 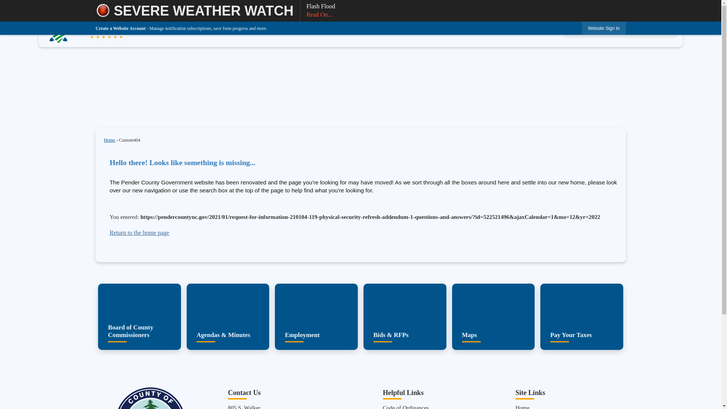 I want to click on Search, so click(x=620, y=27).